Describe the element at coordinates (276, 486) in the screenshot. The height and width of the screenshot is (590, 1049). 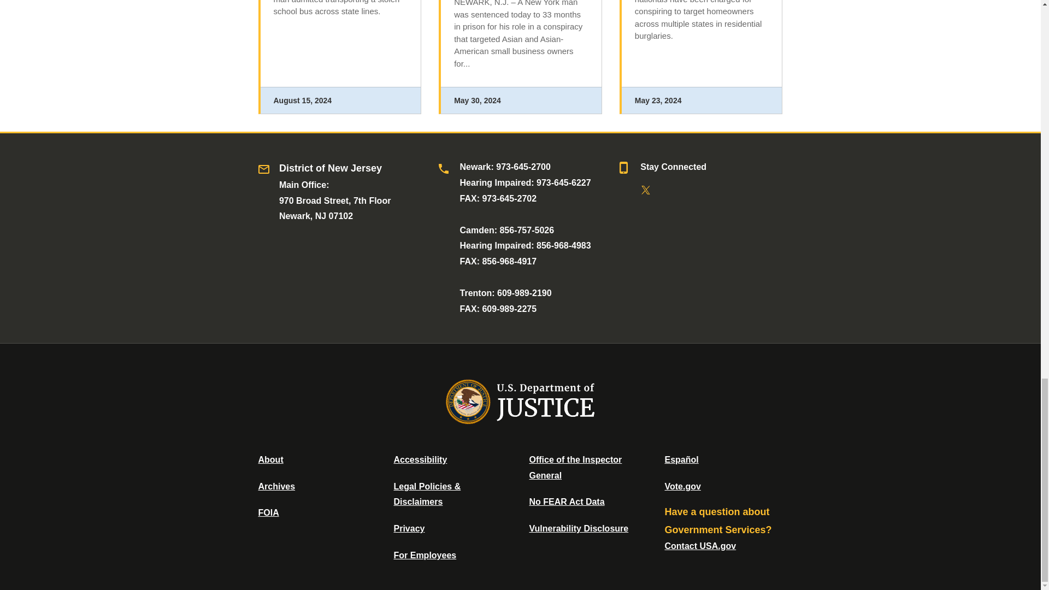
I see `Department of Justice Archive` at that location.